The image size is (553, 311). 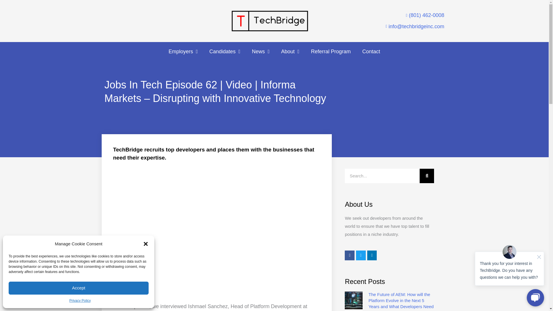 What do you see at coordinates (80, 301) in the screenshot?
I see `Privacy Policy` at bounding box center [80, 301].